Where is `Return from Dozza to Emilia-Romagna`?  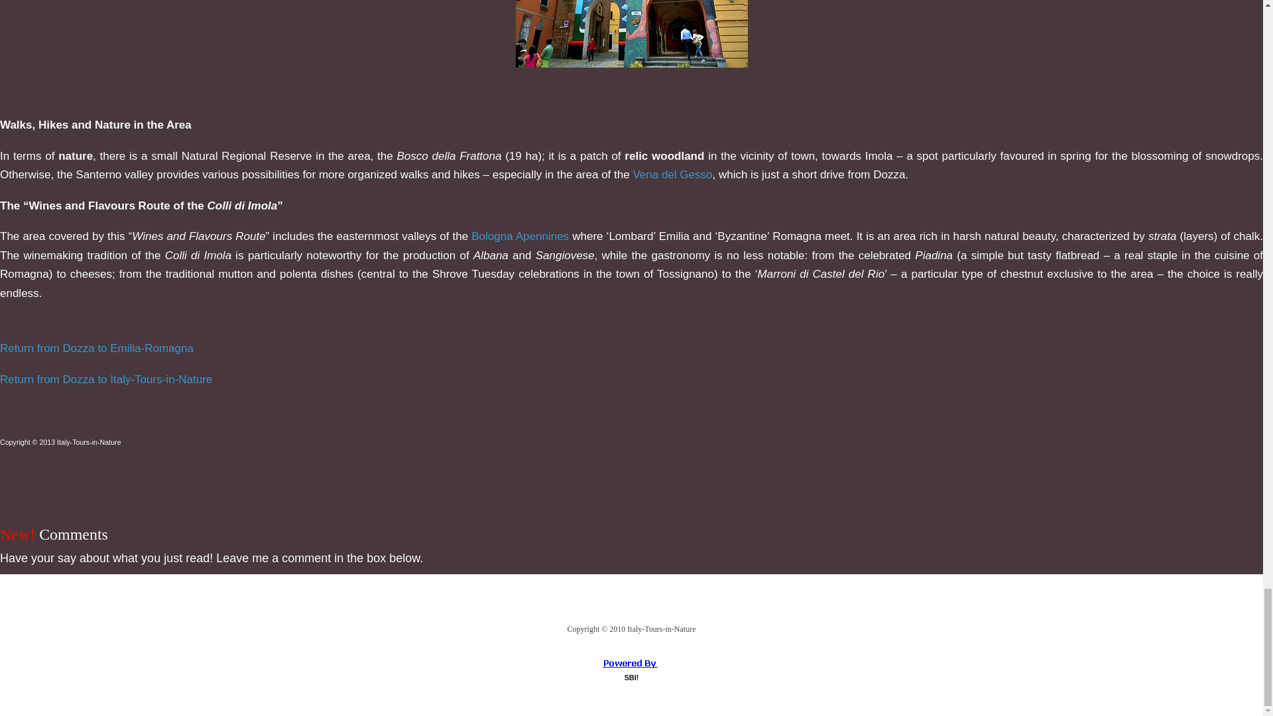 Return from Dozza to Emilia-Romagna is located at coordinates (97, 349).